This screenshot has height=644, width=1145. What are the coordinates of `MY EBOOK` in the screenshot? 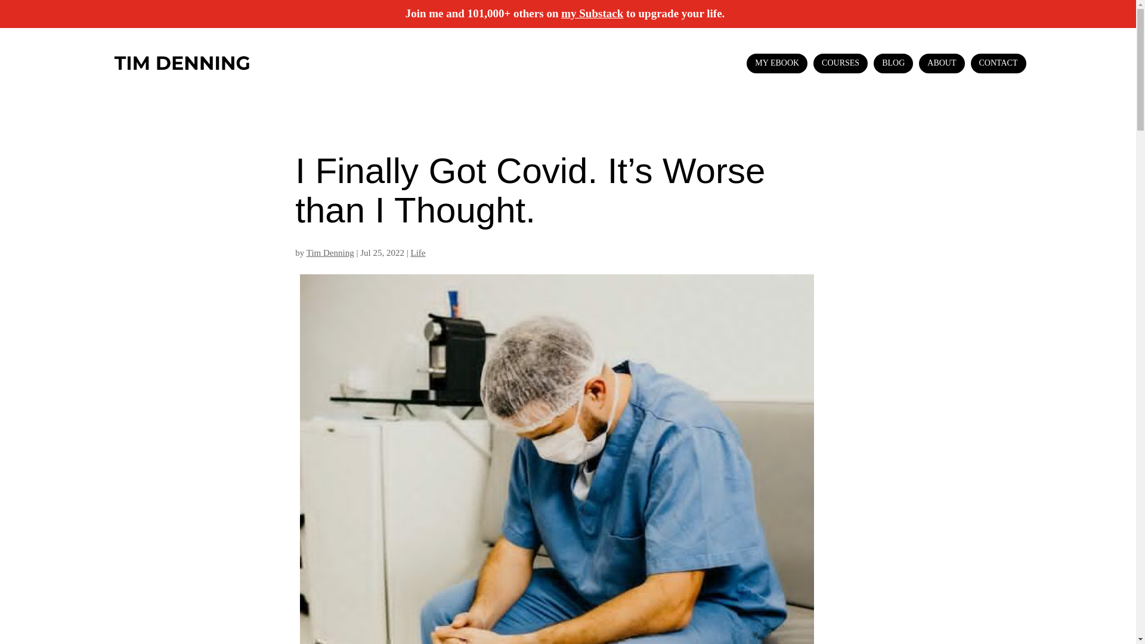 It's located at (776, 63).